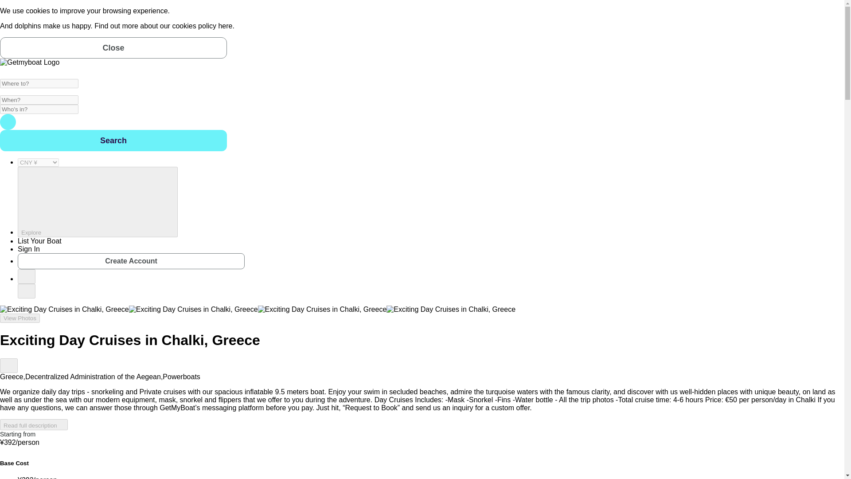 Image resolution: width=851 pixels, height=479 pixels. What do you see at coordinates (113, 48) in the screenshot?
I see `Close` at bounding box center [113, 48].